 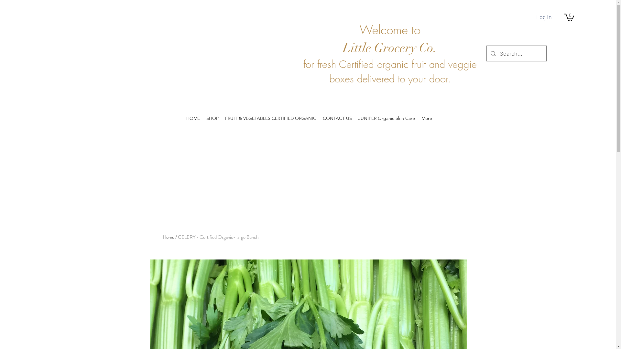 What do you see at coordinates (168, 237) in the screenshot?
I see `Home` at bounding box center [168, 237].